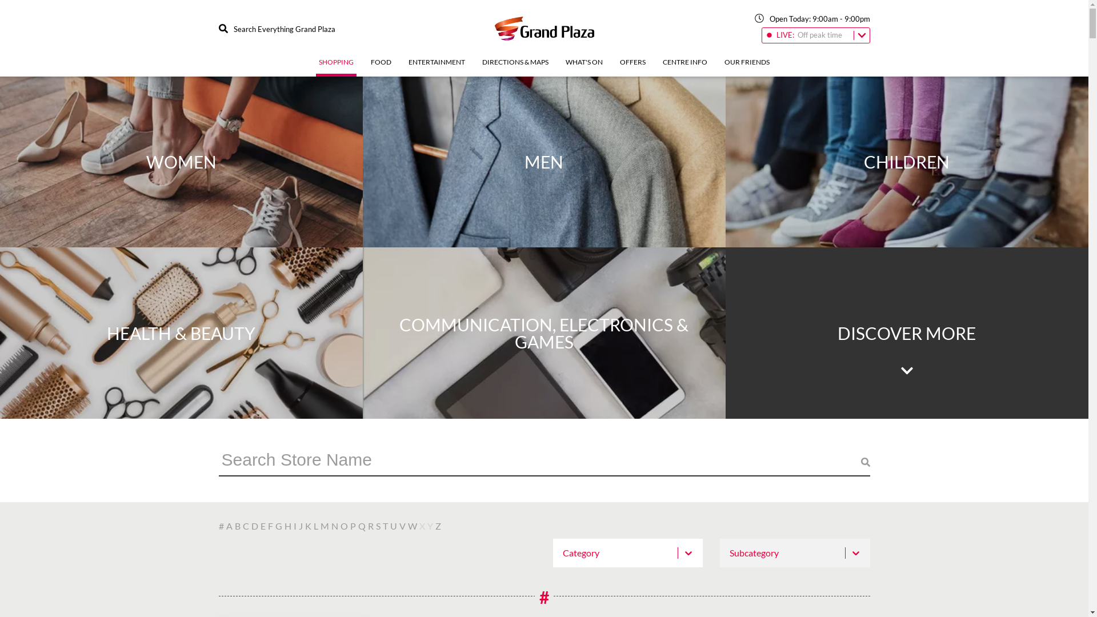 The image size is (1097, 617). What do you see at coordinates (685, 67) in the screenshot?
I see `CENTRE INFO` at bounding box center [685, 67].